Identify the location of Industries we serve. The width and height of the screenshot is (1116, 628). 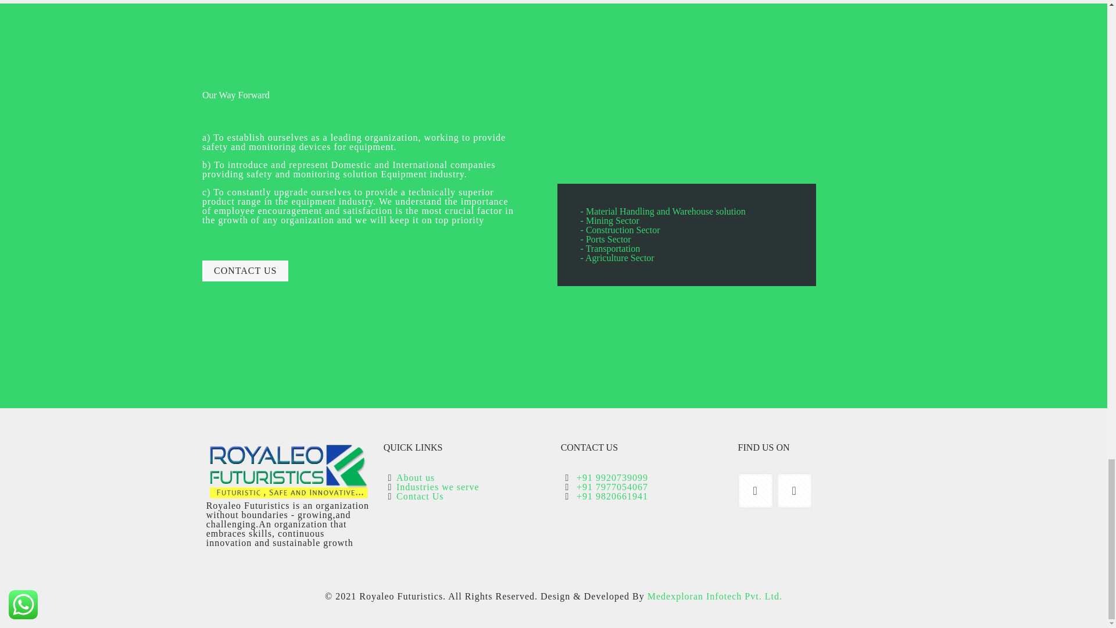
(438, 487).